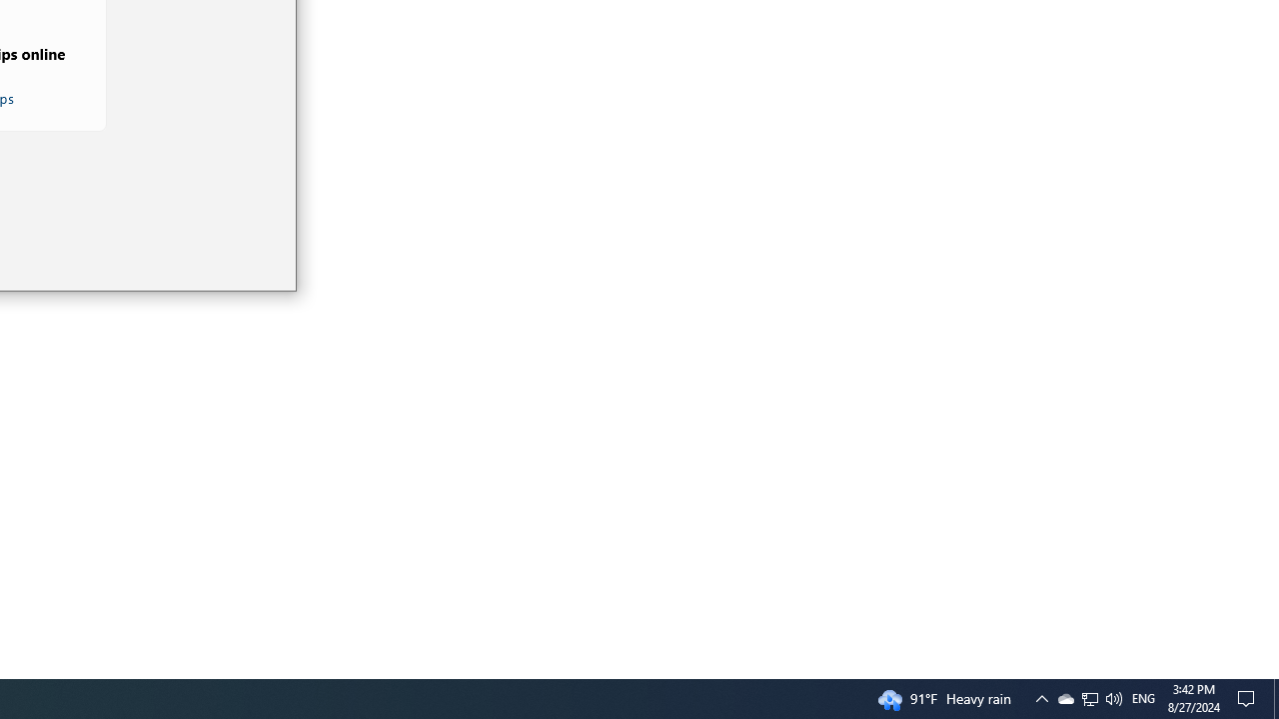 Image resolution: width=1279 pixels, height=719 pixels. I want to click on Show desktop, so click(1090, 699).